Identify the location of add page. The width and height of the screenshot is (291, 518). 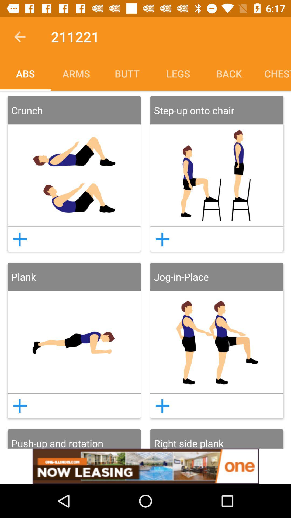
(162, 406).